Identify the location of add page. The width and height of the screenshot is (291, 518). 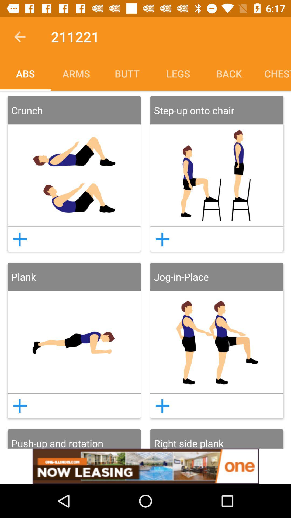
(162, 406).